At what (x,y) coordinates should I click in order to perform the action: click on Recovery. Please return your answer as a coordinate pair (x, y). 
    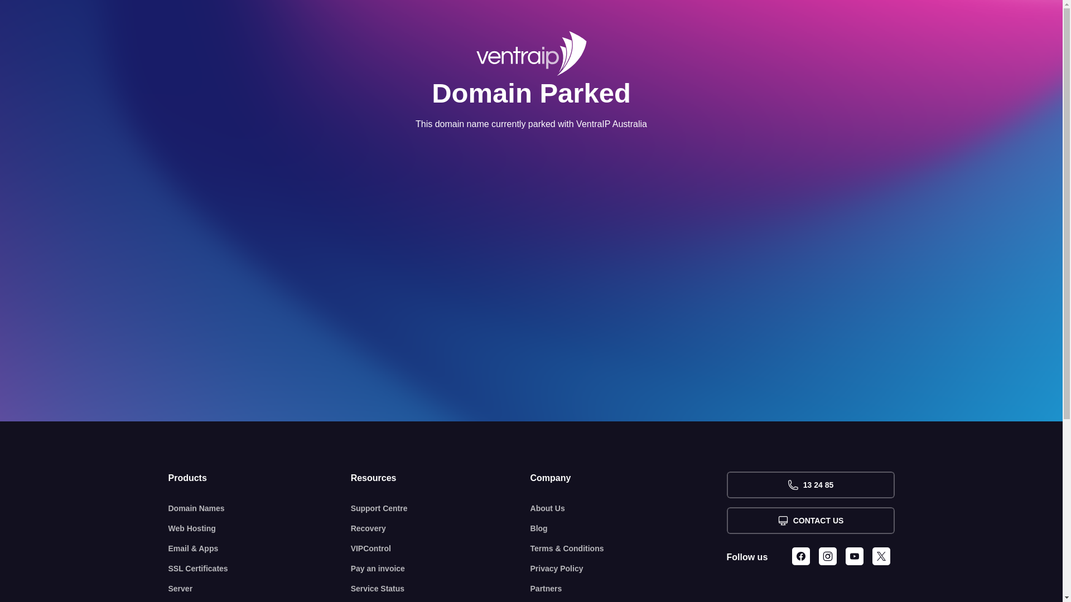
    Looking at the image, I should click on (441, 528).